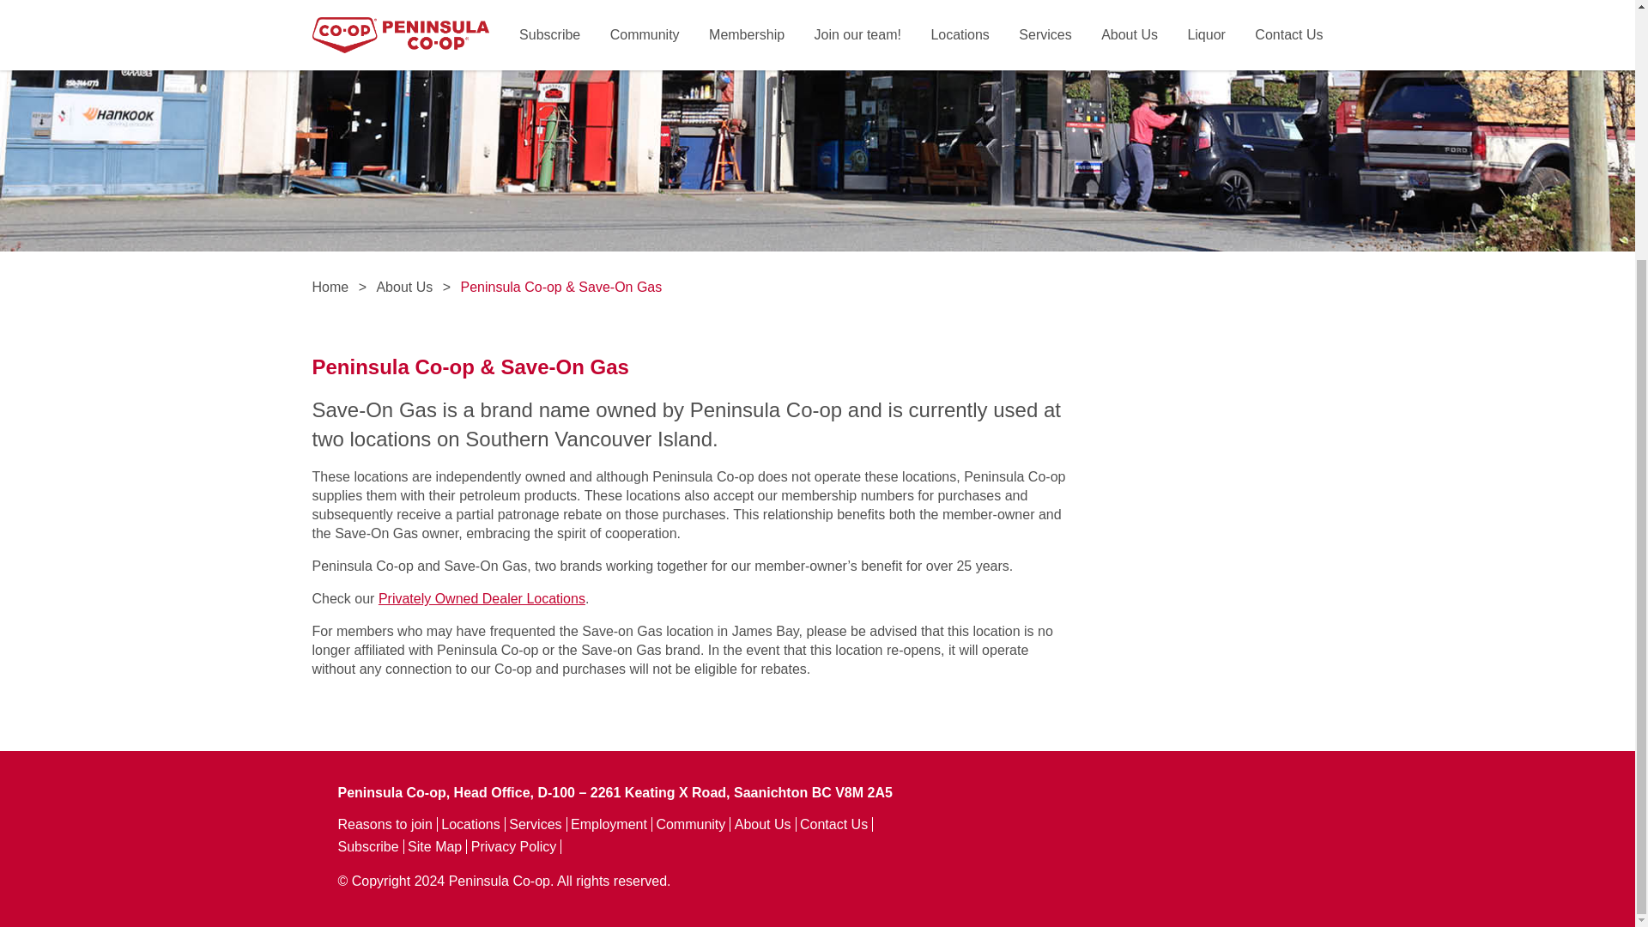  What do you see at coordinates (1138, 871) in the screenshot?
I see `Peninsula CO-OP's Instagram` at bounding box center [1138, 871].